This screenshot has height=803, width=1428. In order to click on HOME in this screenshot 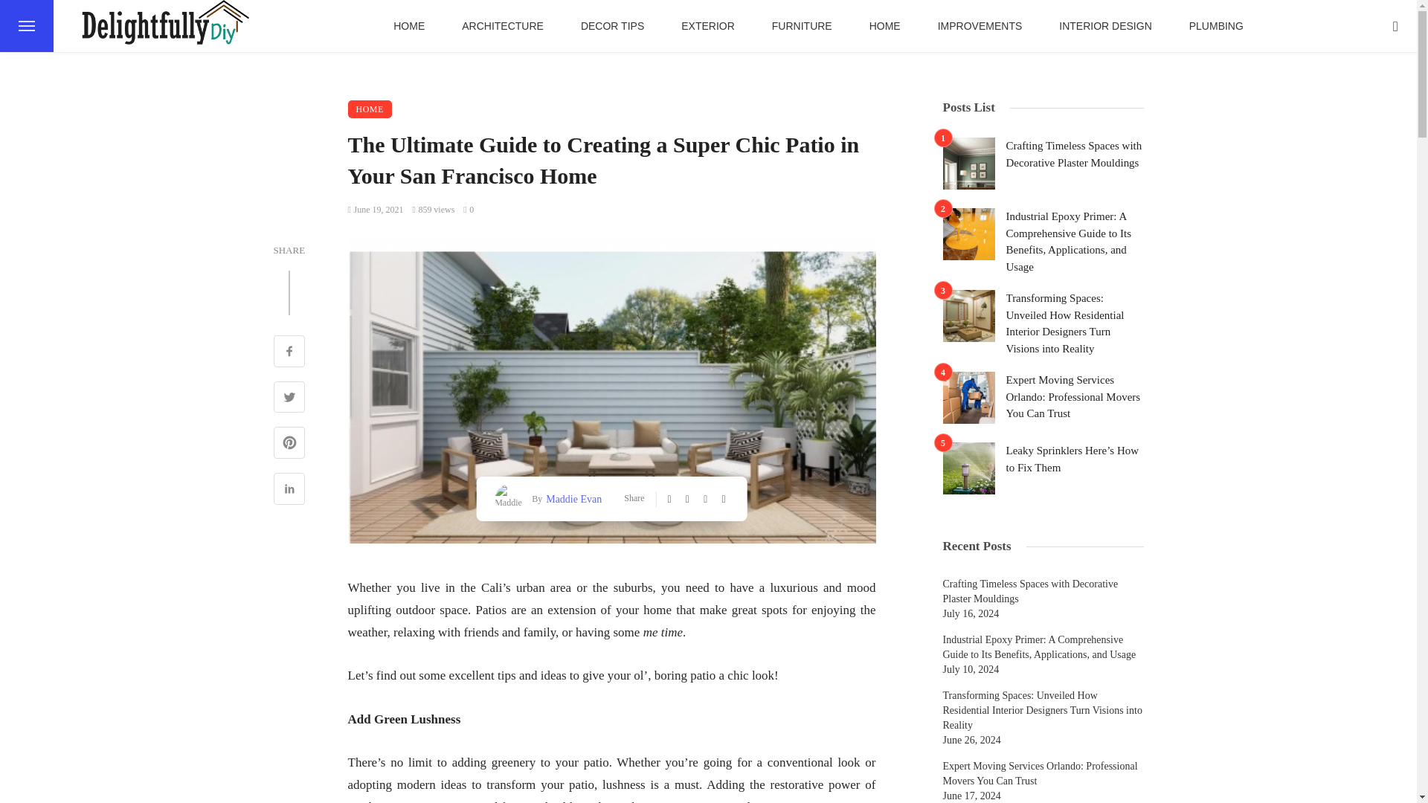, I will do `click(408, 26)`.